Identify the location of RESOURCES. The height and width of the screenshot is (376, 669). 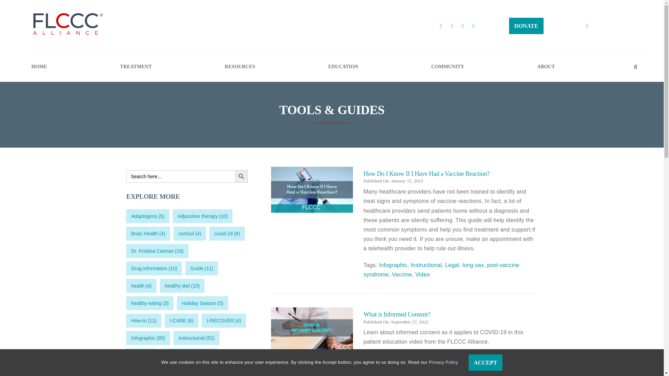
(240, 66).